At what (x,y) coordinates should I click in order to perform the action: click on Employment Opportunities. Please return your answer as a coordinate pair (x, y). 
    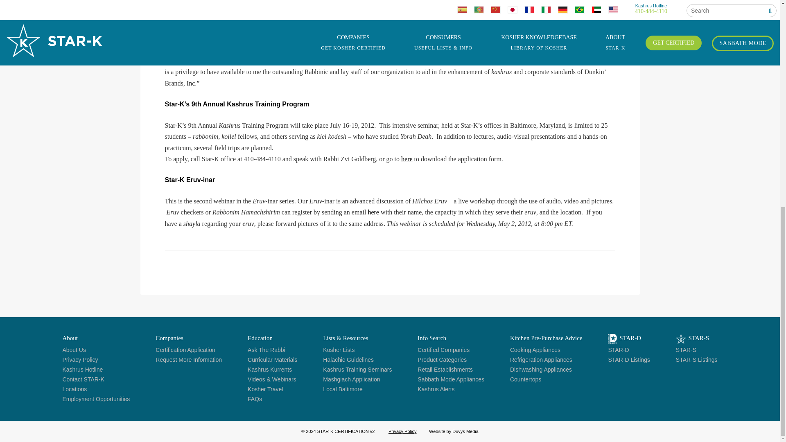
    Looking at the image, I should click on (96, 399).